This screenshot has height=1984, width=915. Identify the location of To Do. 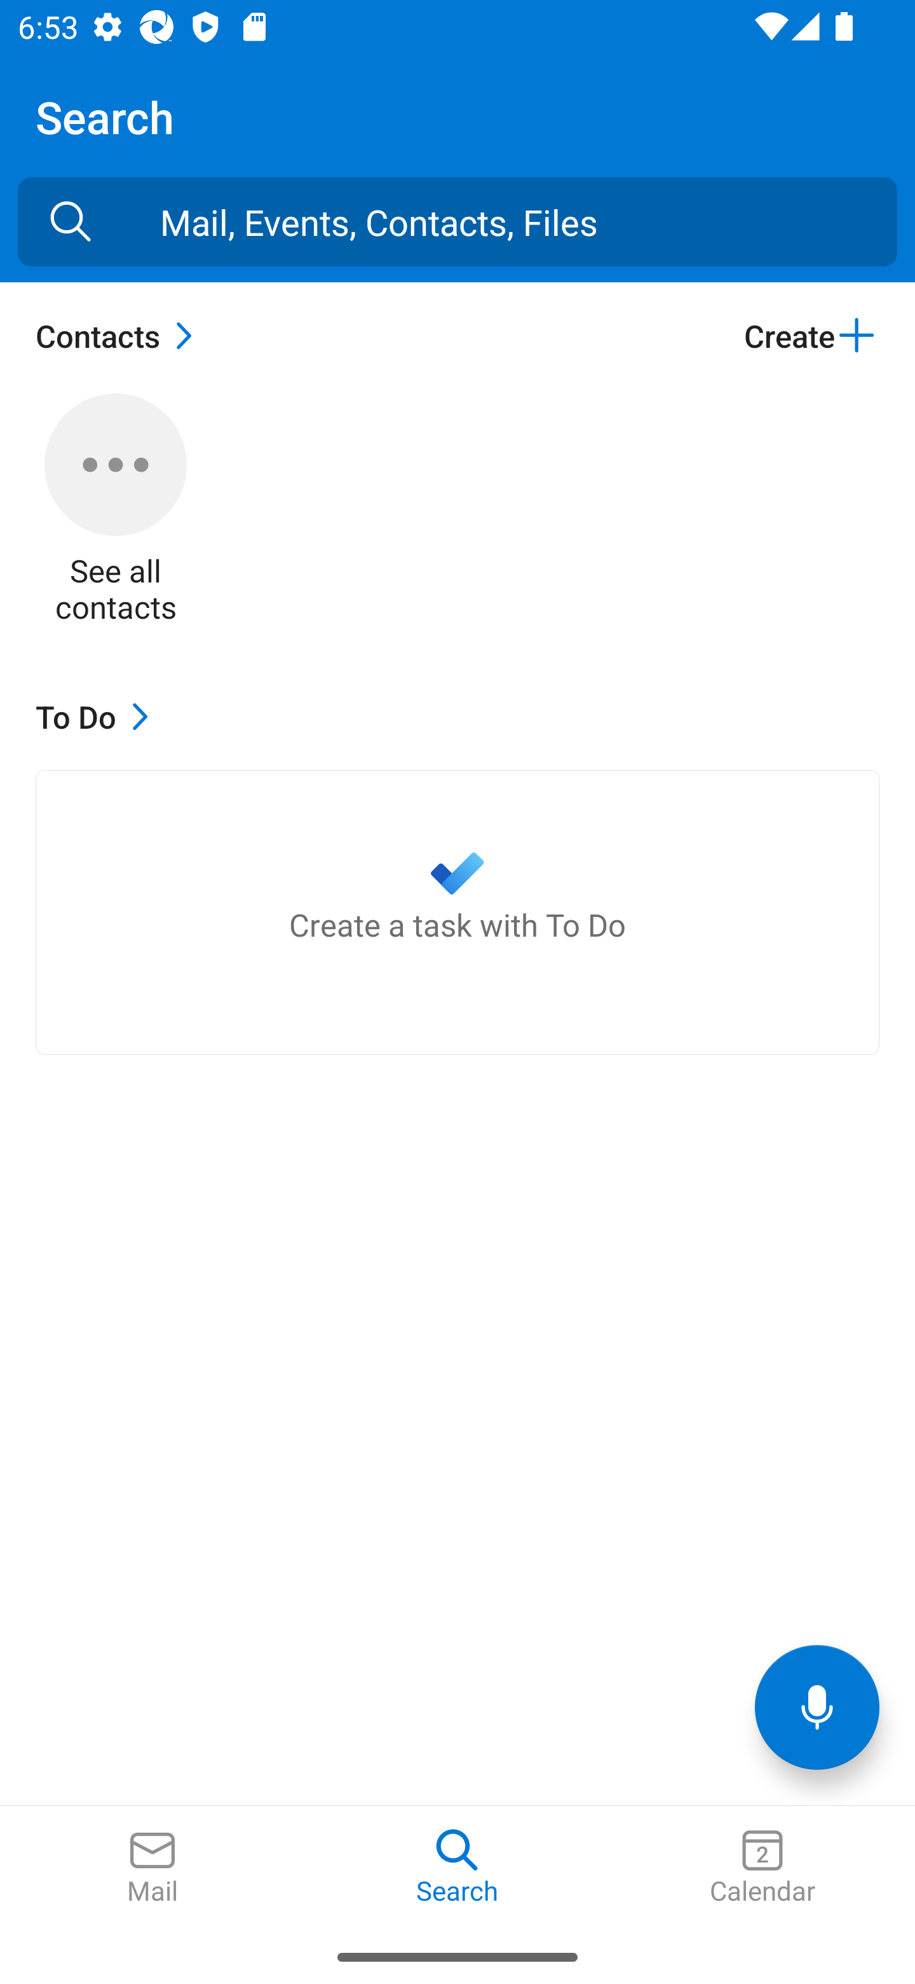
(98, 716).